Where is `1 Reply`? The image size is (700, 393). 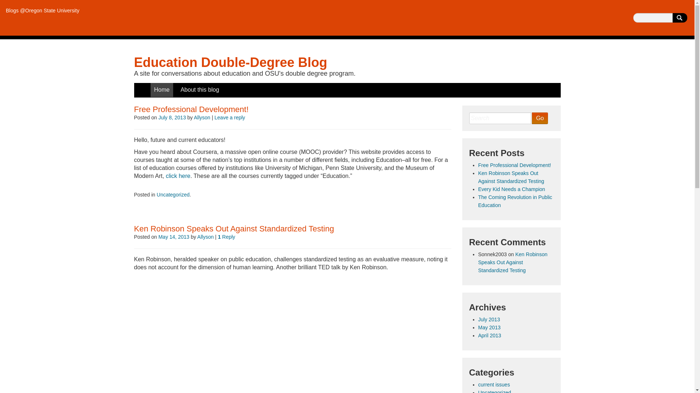 1 Reply is located at coordinates (226, 237).